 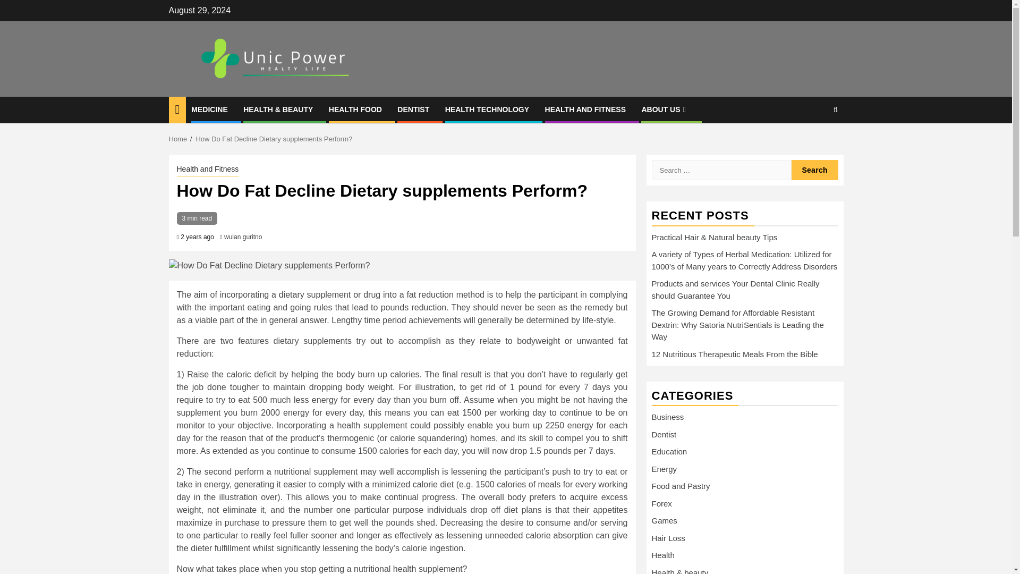 What do you see at coordinates (402, 266) in the screenshot?
I see `How Do Fat Decline Dietary supplements Perform?` at bounding box center [402, 266].